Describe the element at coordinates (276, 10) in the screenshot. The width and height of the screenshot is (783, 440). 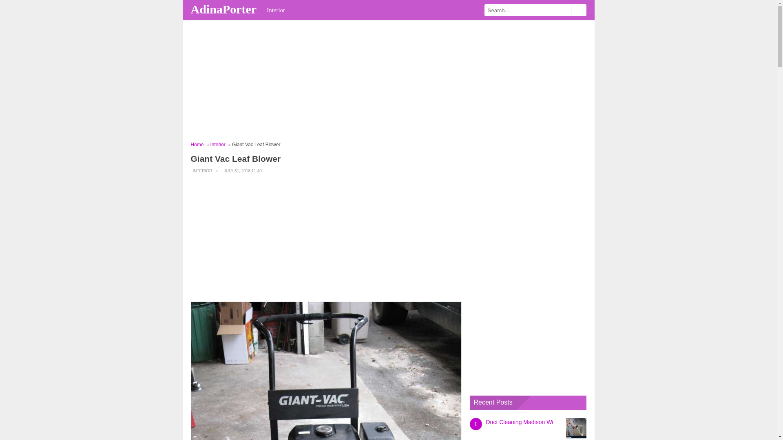
I see `Interior` at that location.